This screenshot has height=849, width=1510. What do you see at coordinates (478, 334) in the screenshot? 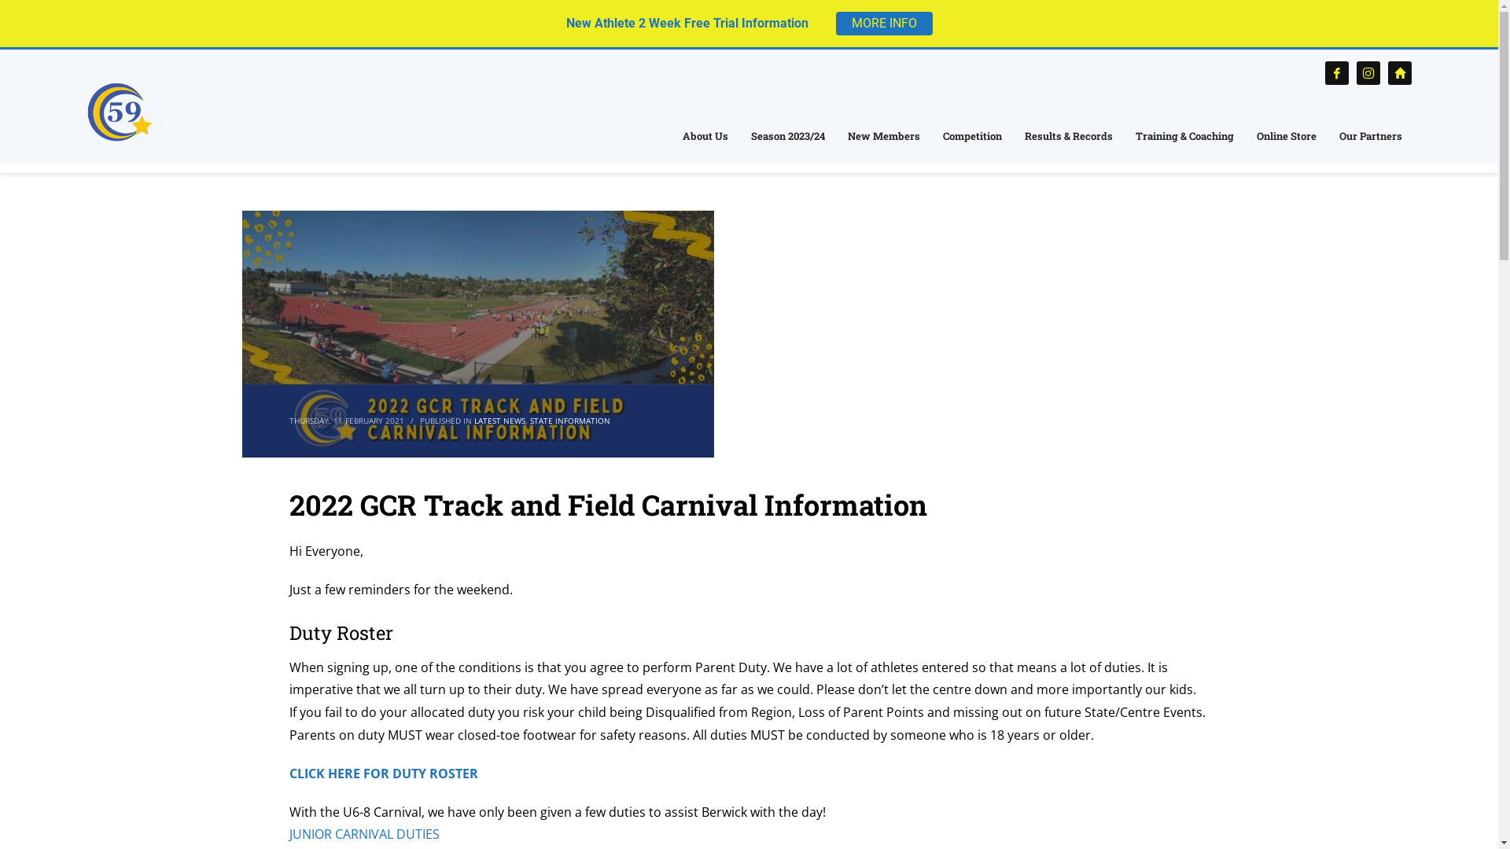
I see `Copy of SEASON 2122 - WEEKLY EVENT` at bounding box center [478, 334].